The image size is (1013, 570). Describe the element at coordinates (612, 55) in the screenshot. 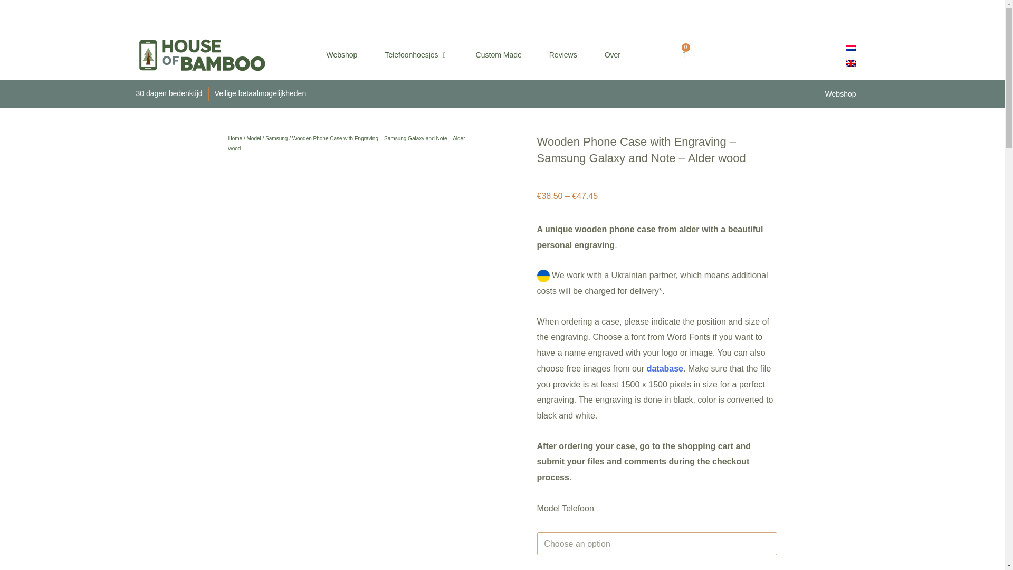

I see `Over` at that location.